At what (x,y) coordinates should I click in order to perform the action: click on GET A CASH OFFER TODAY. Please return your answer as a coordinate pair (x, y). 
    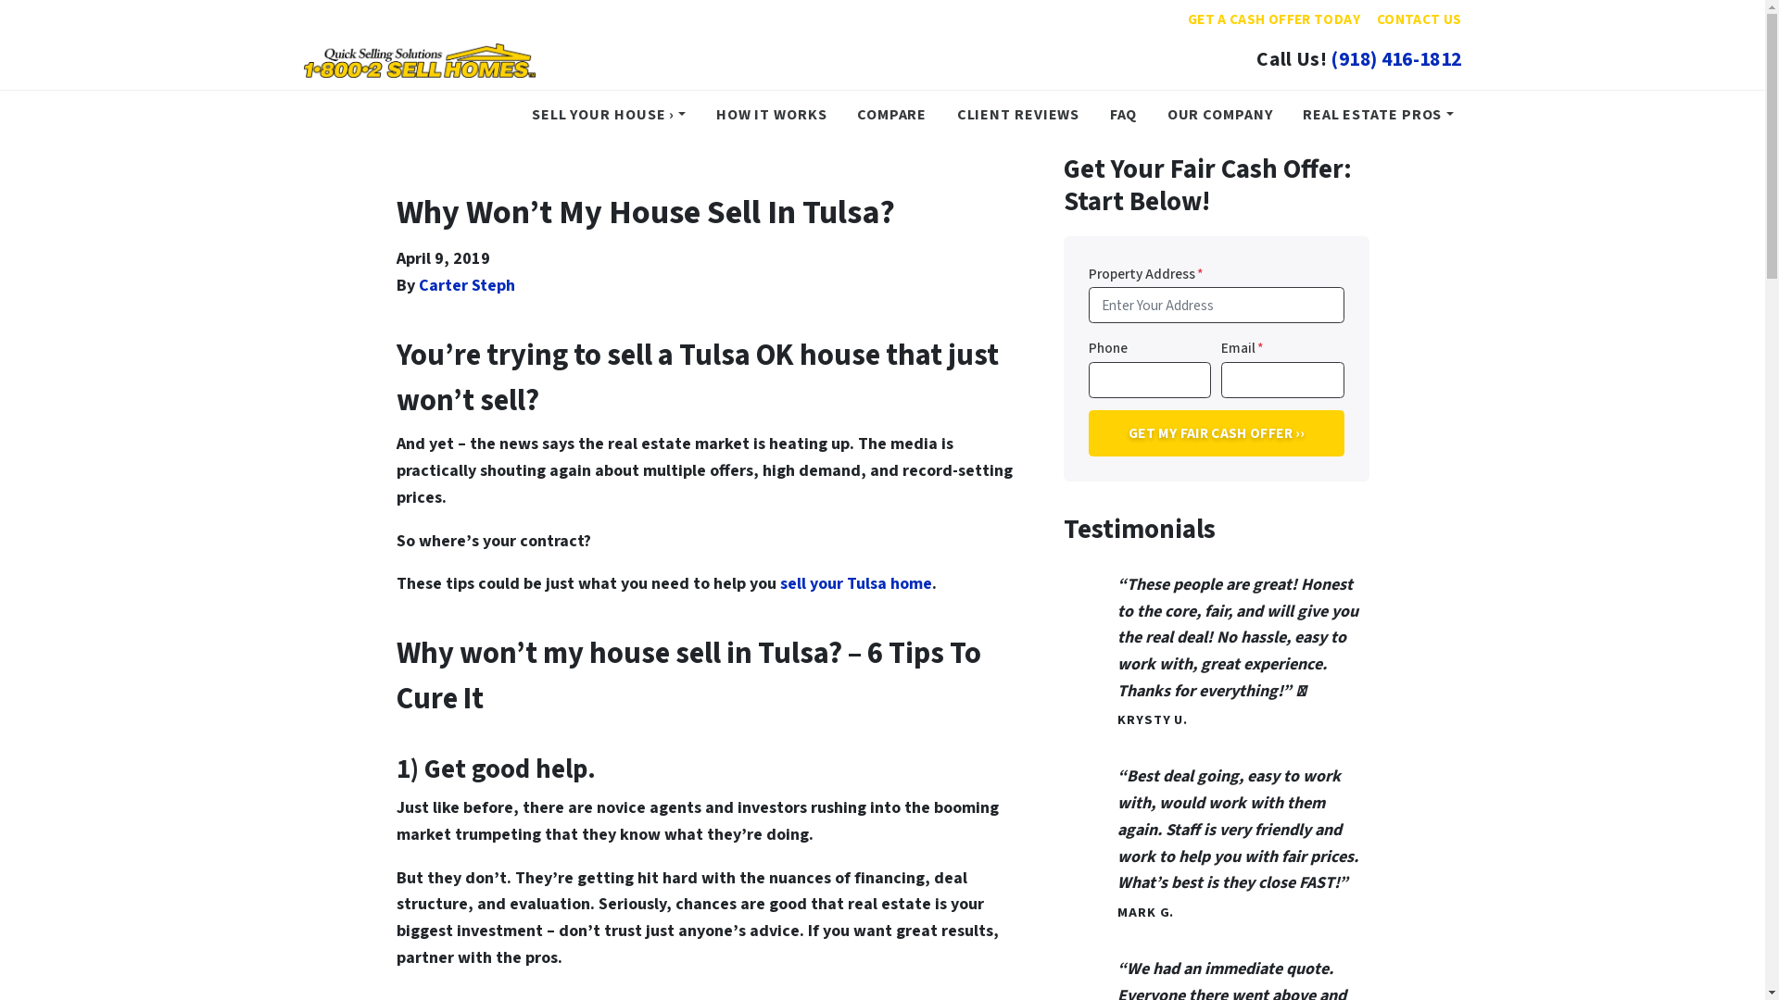
    Looking at the image, I should click on (1274, 19).